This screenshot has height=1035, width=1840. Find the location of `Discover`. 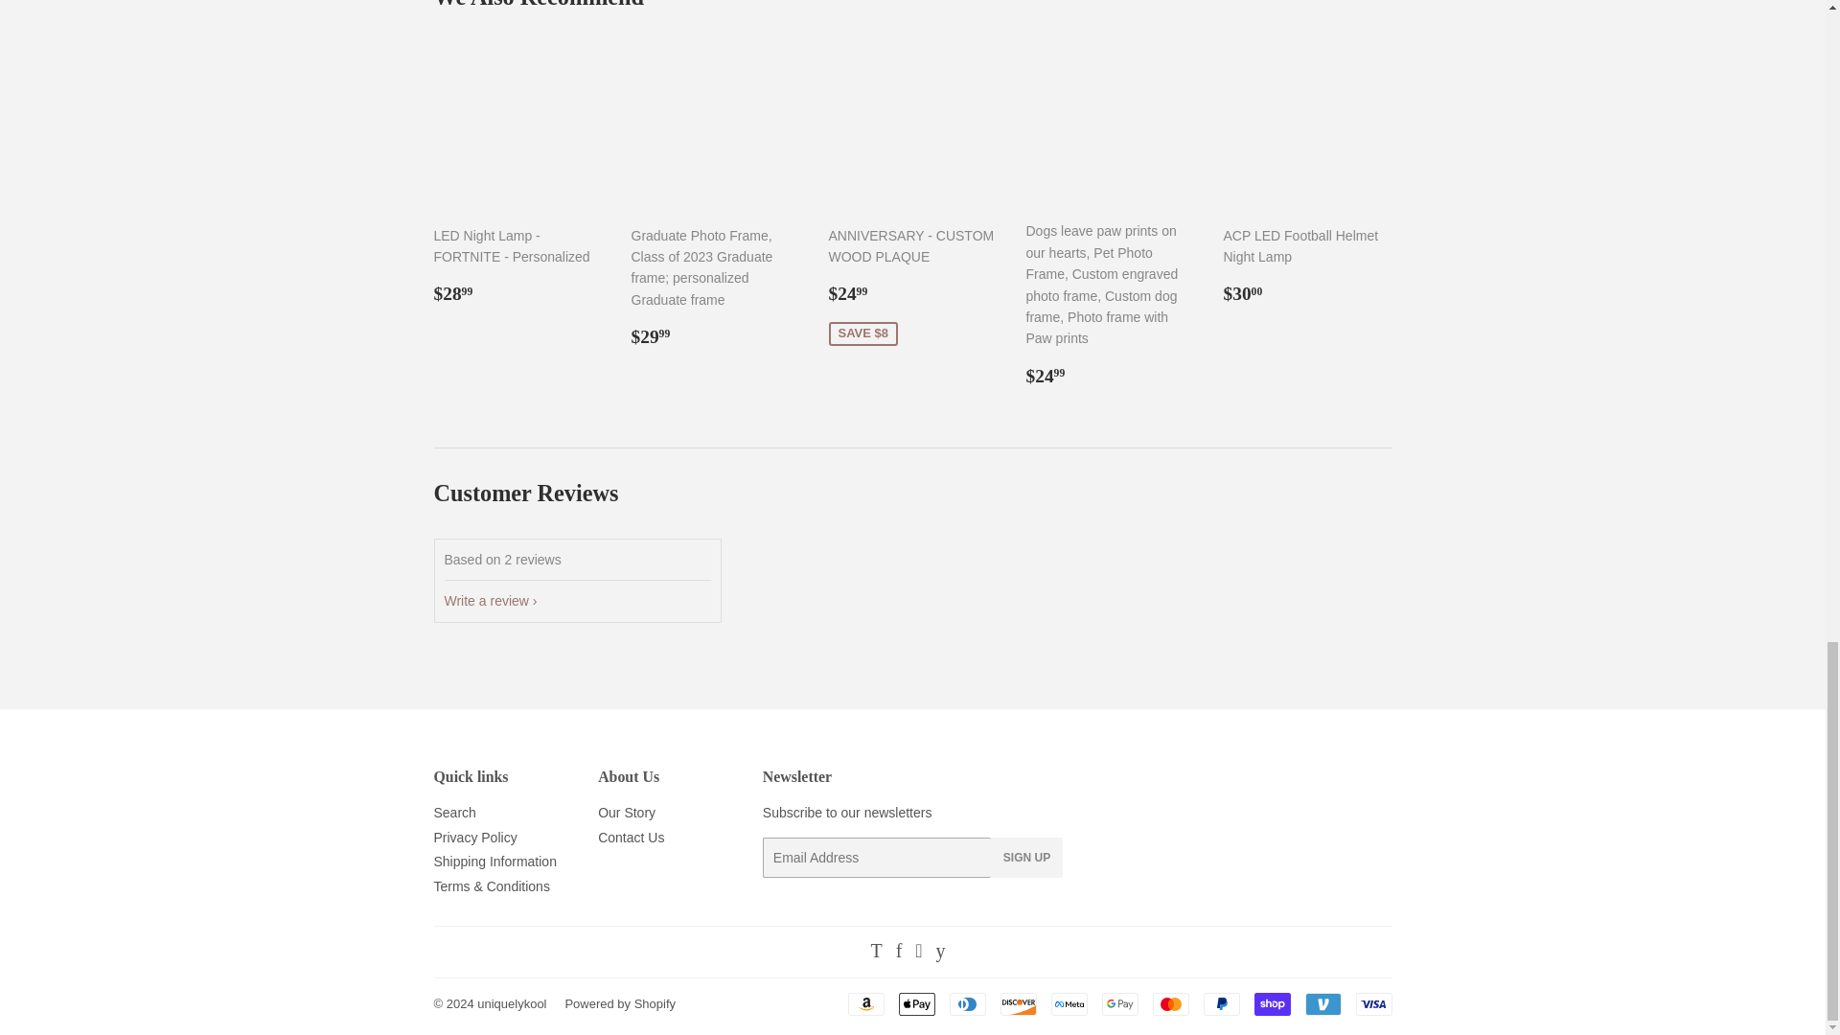

Discover is located at coordinates (1019, 1003).